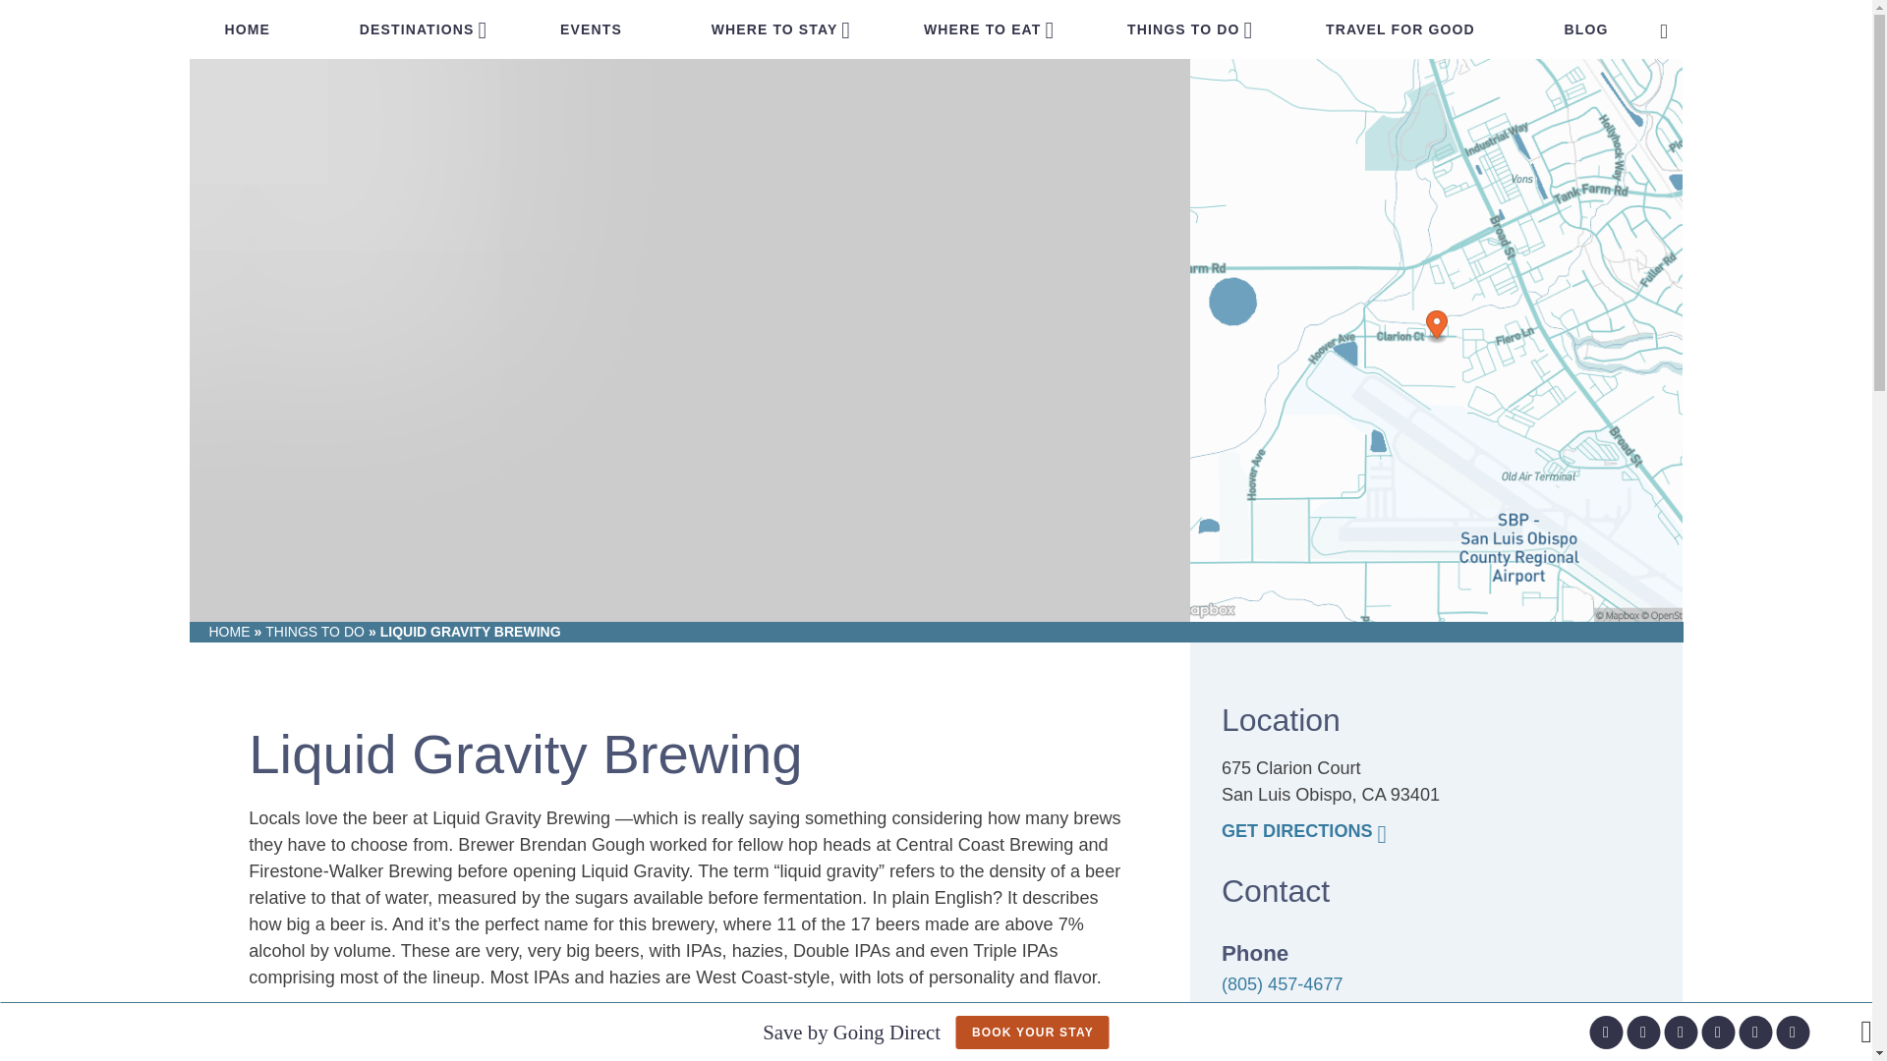 This screenshot has height=1061, width=1887. Describe the element at coordinates (246, 29) in the screenshot. I see `HOME` at that location.